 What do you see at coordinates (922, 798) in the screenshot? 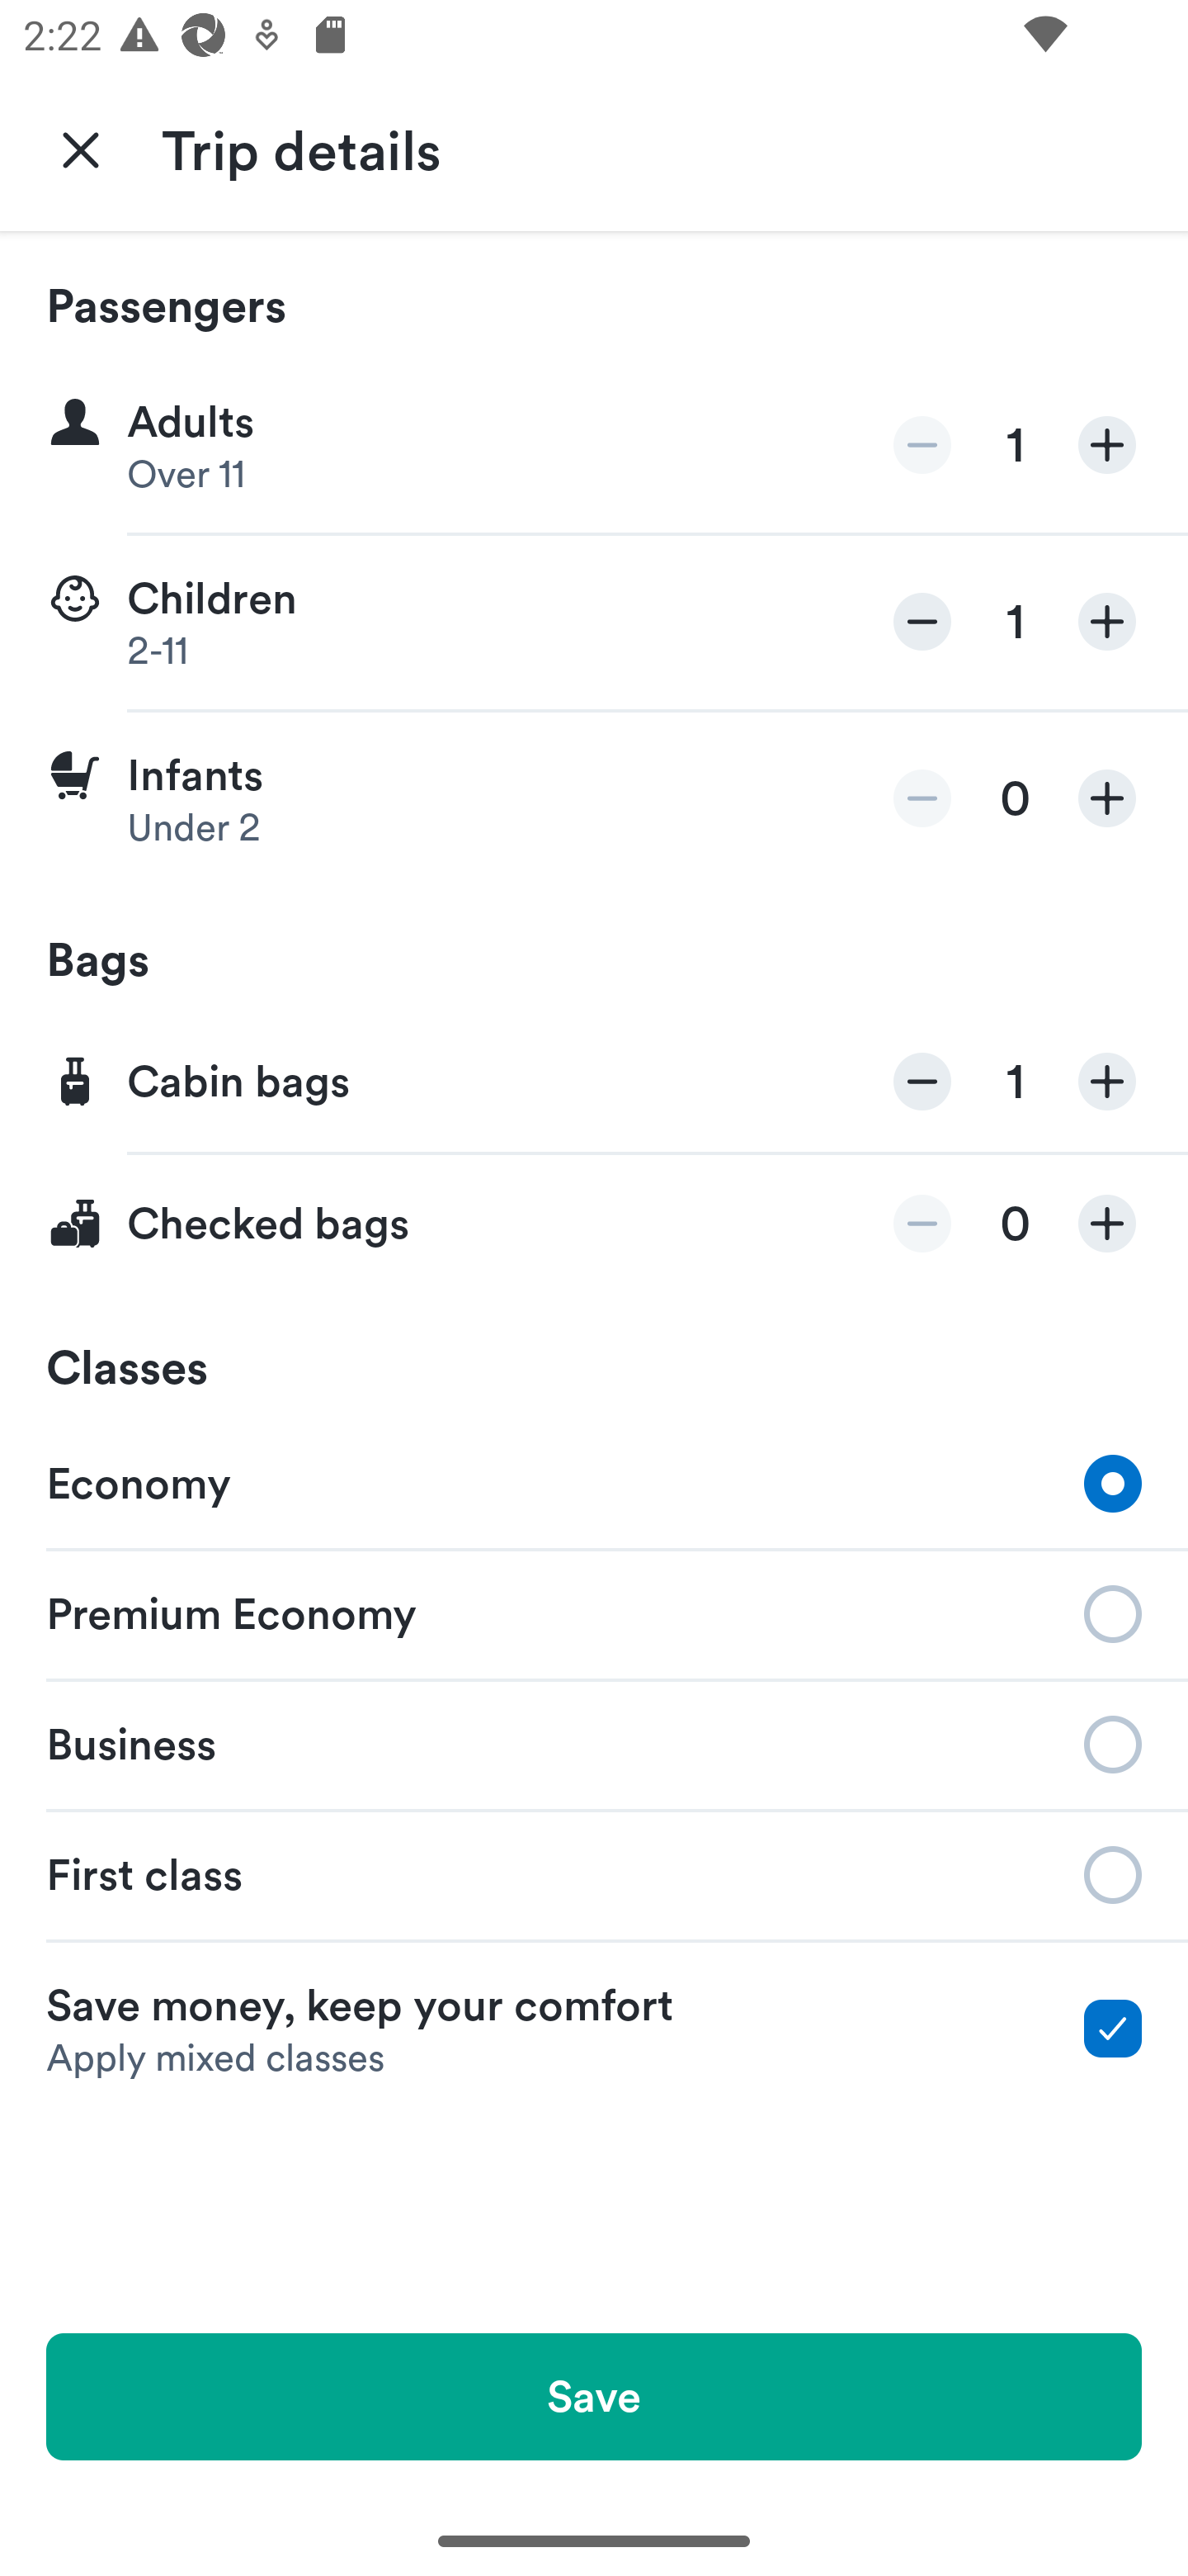
I see `Remove` at bounding box center [922, 798].